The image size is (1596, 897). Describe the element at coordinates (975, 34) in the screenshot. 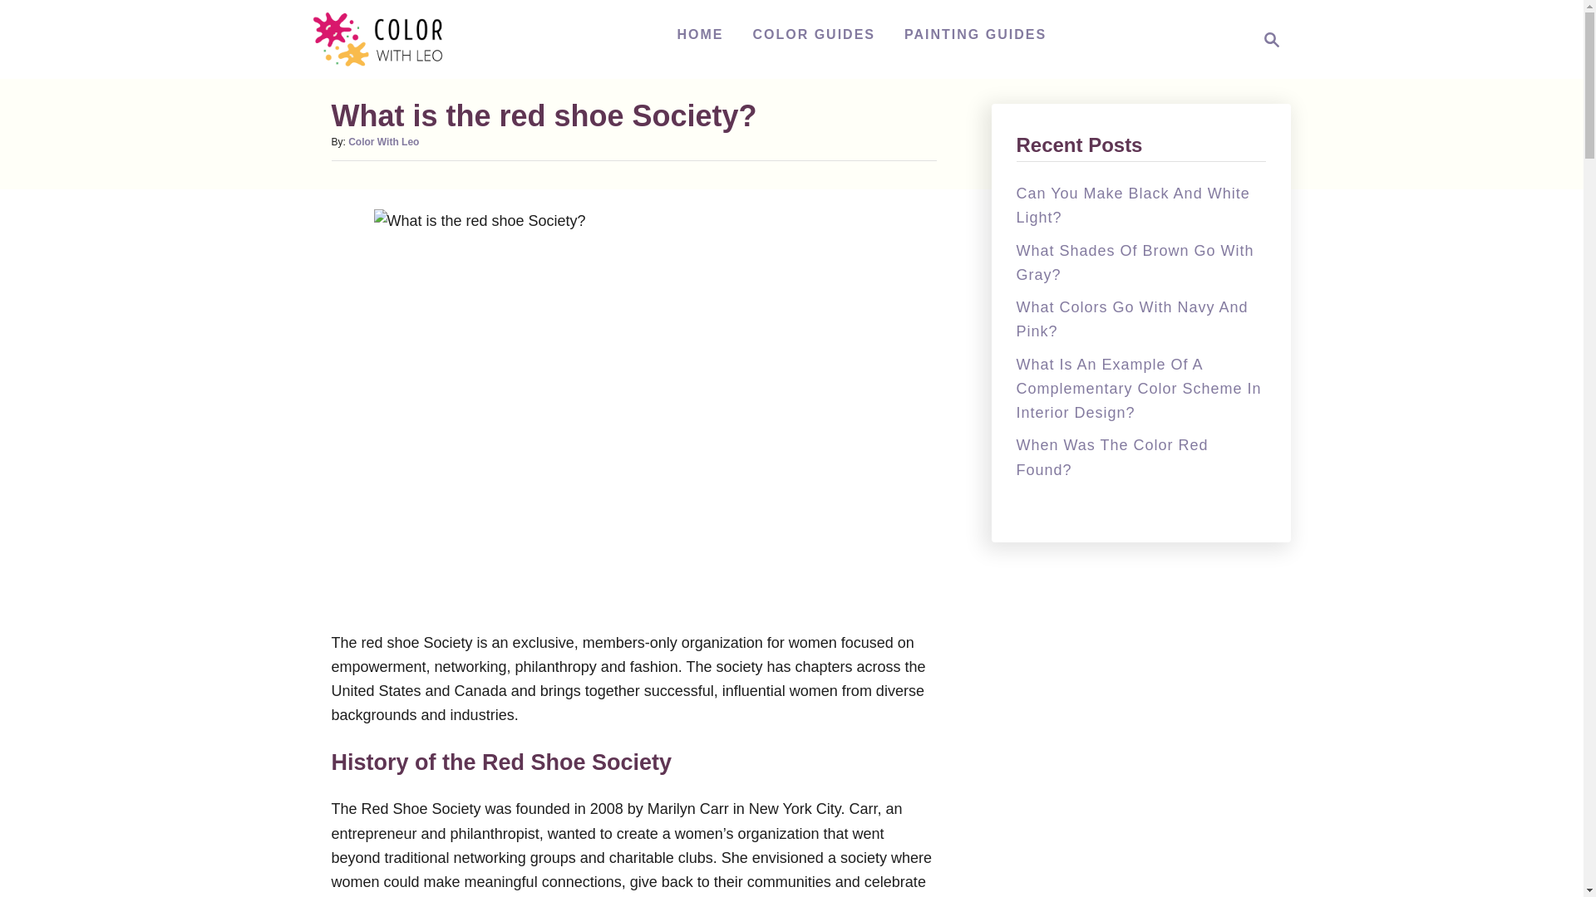

I see `PAINTING GUIDES` at that location.